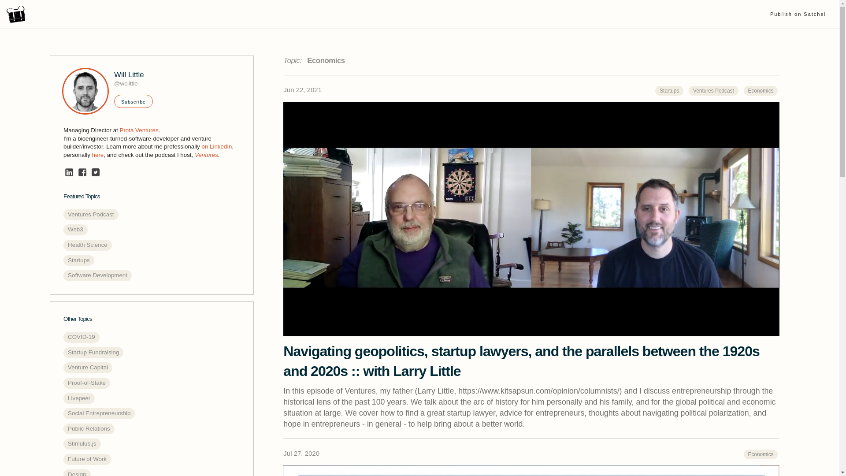 This screenshot has width=846, height=476. I want to click on Livepeer, so click(79, 398).